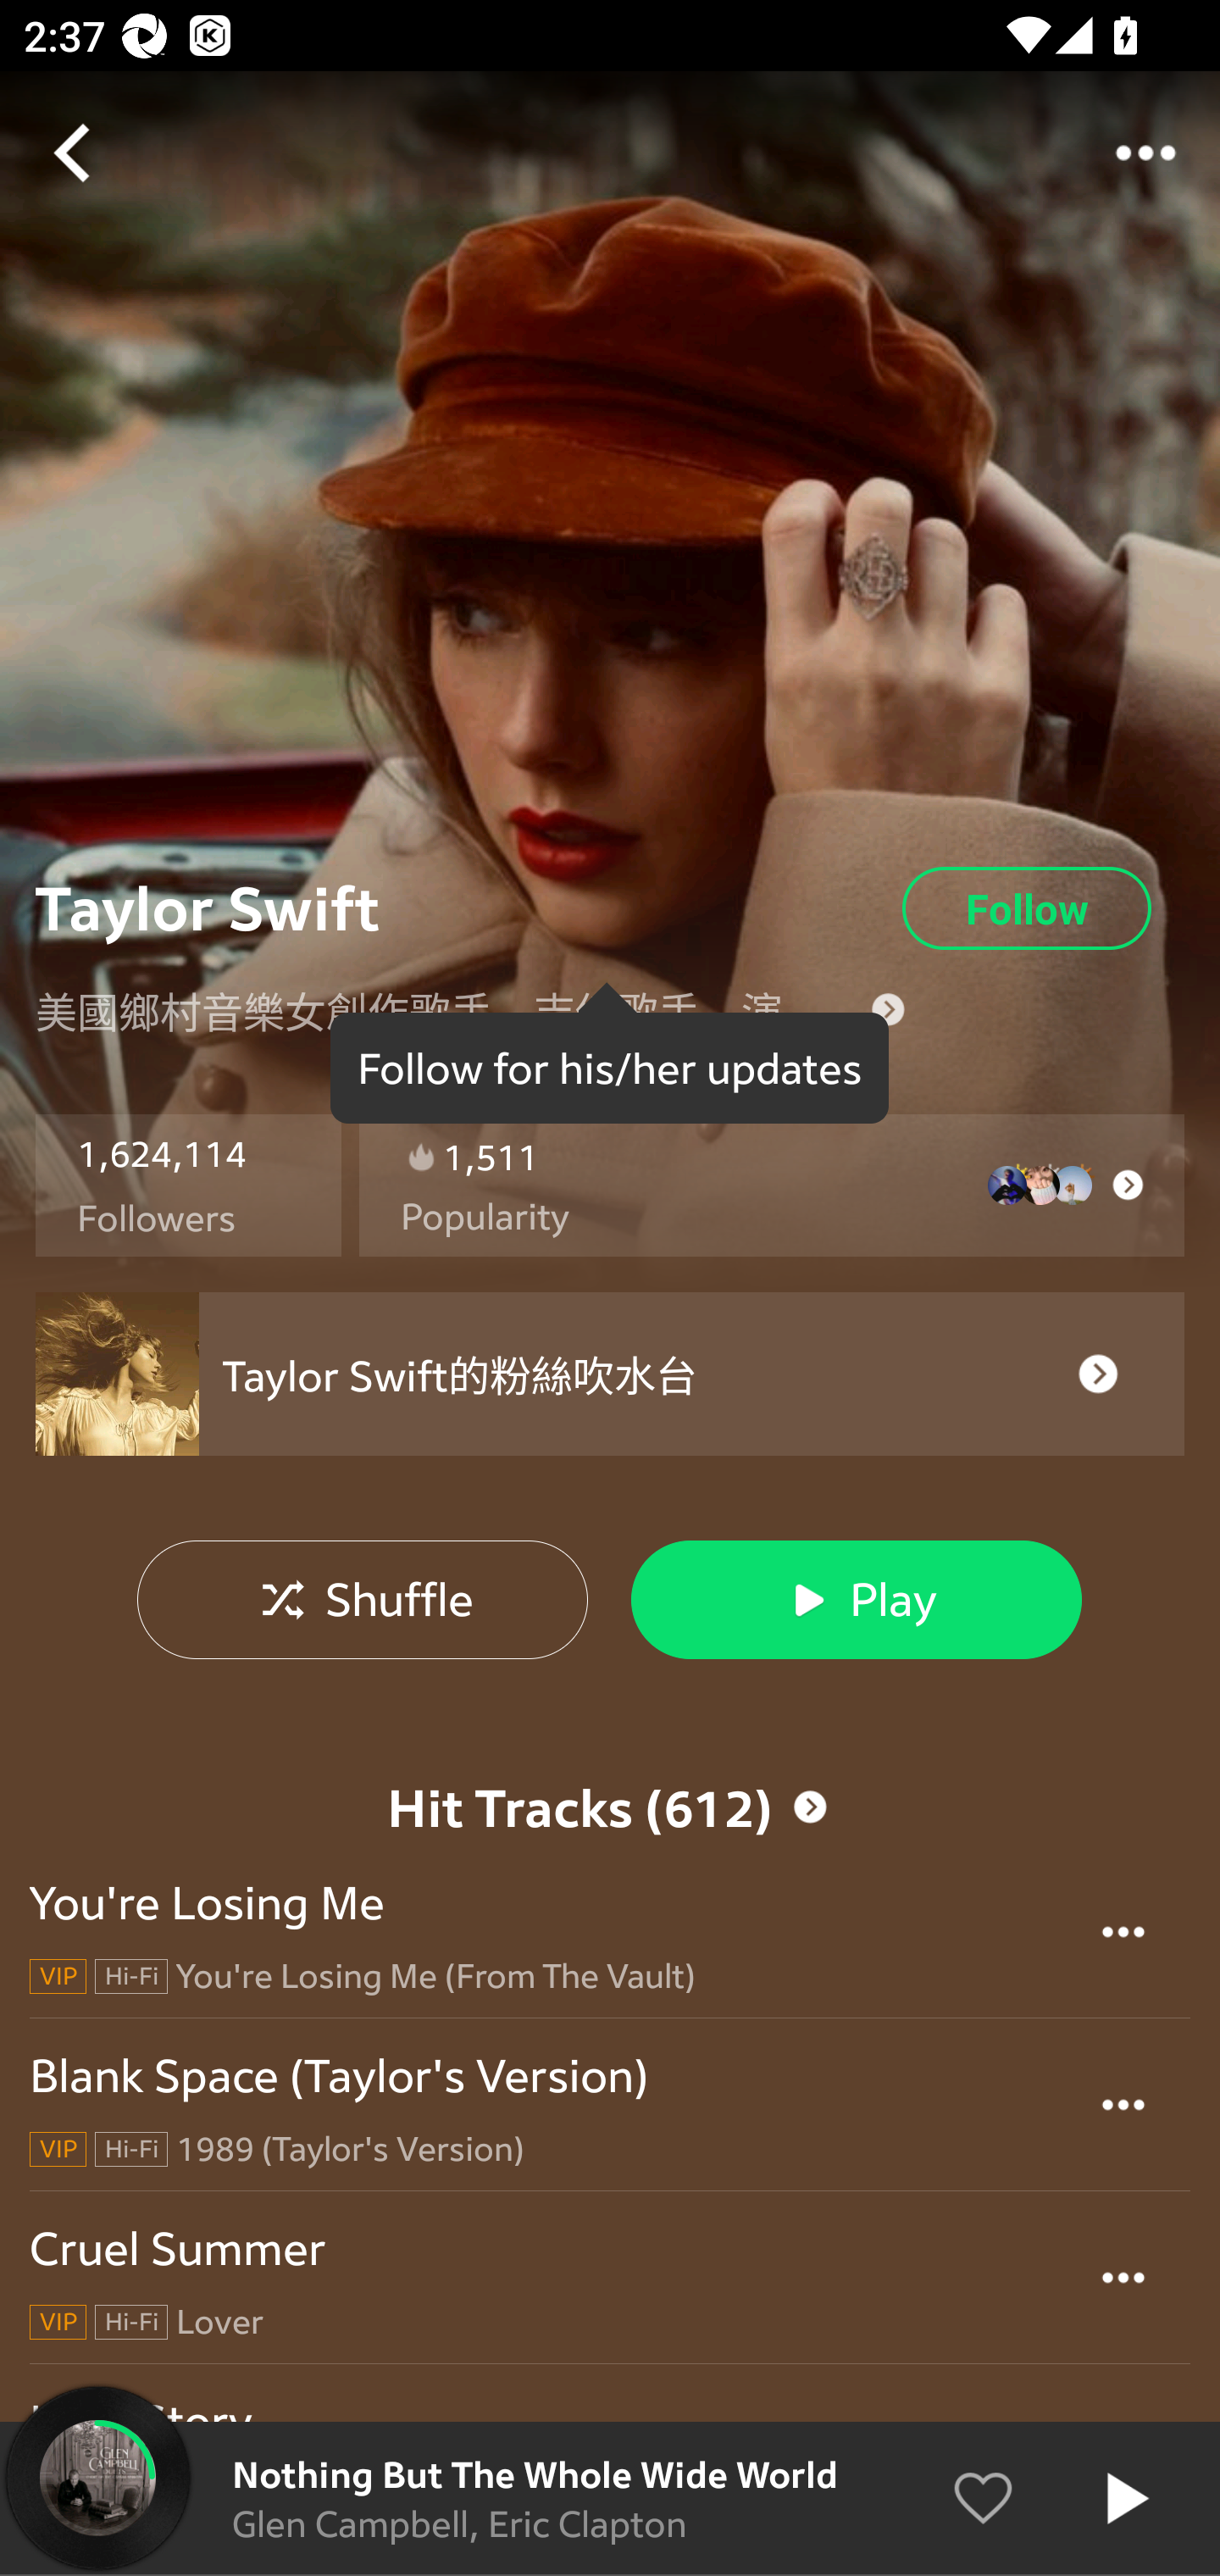 This screenshot has height=2576, width=1220. Describe the element at coordinates (610, 2278) in the screenshot. I see `Cruel Summer VIP Hi-Fi Lover` at that location.